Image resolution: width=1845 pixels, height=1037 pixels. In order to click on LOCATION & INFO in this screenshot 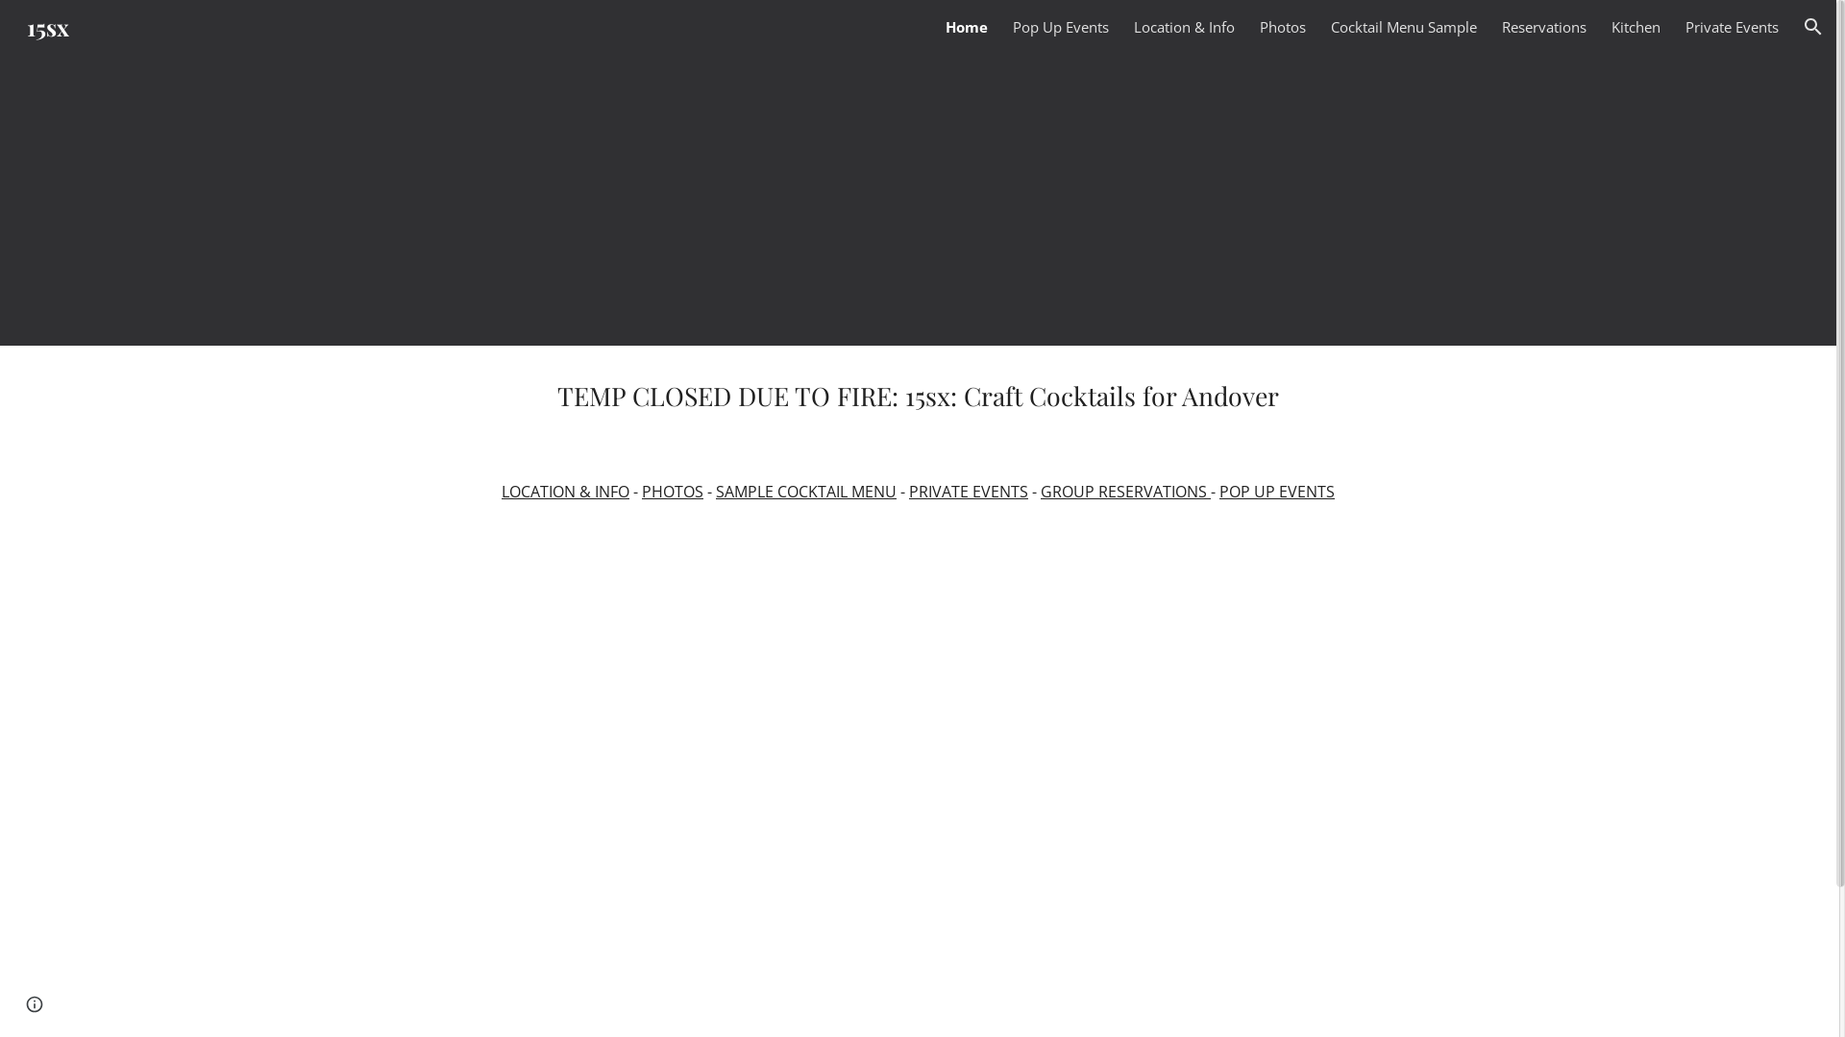, I will do `click(565, 492)`.